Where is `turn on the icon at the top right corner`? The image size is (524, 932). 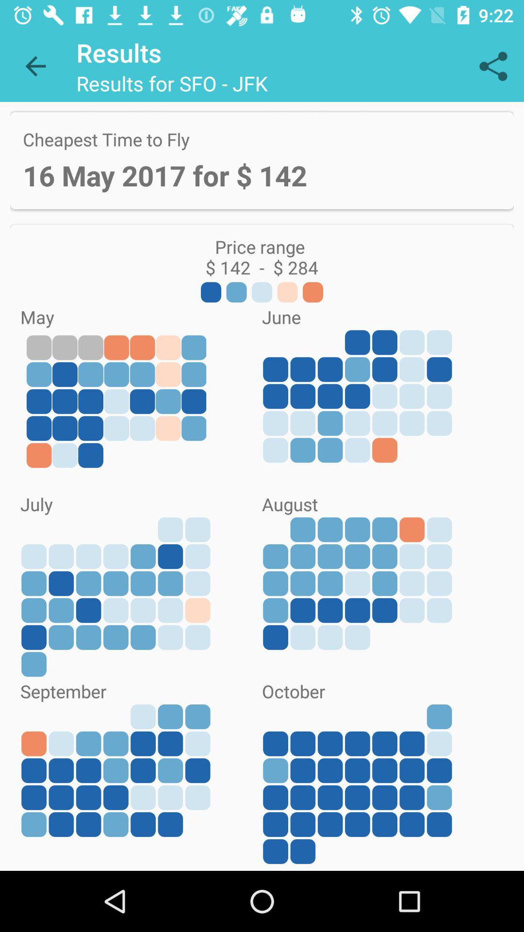
turn on the icon at the top right corner is located at coordinates (493, 66).